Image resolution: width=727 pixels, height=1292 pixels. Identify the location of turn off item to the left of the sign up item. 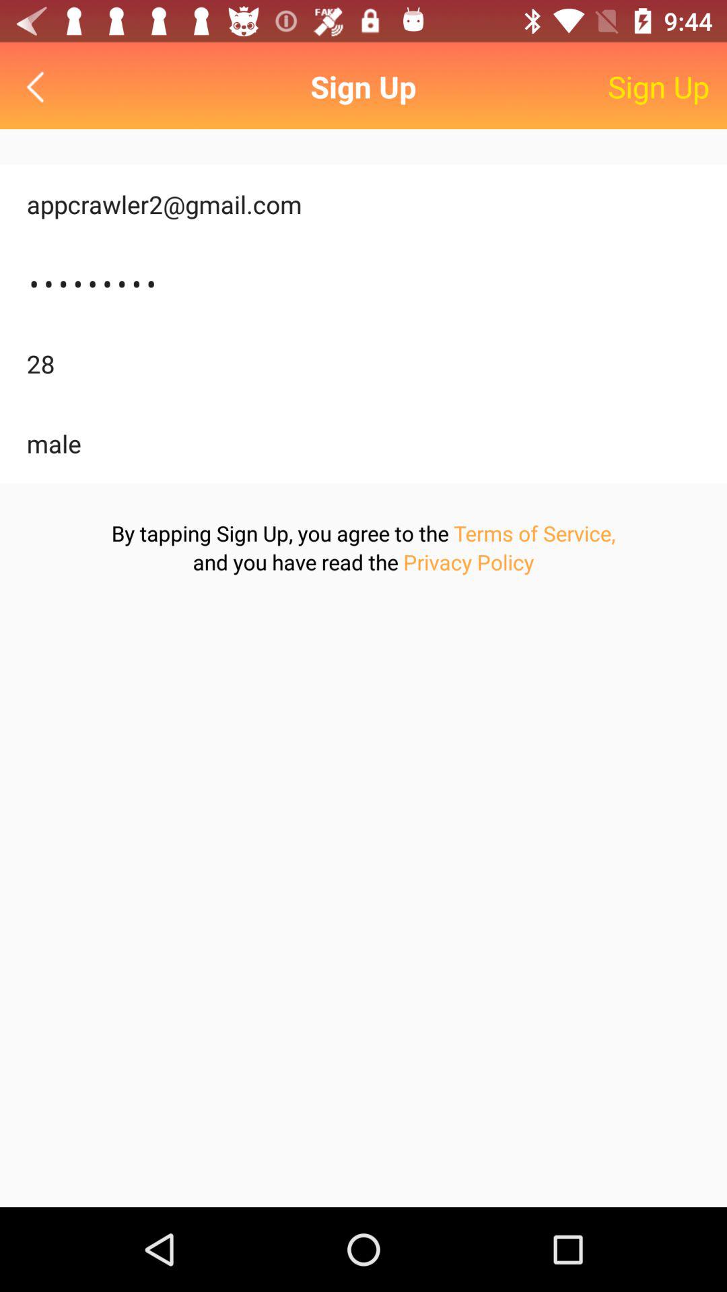
(39, 86).